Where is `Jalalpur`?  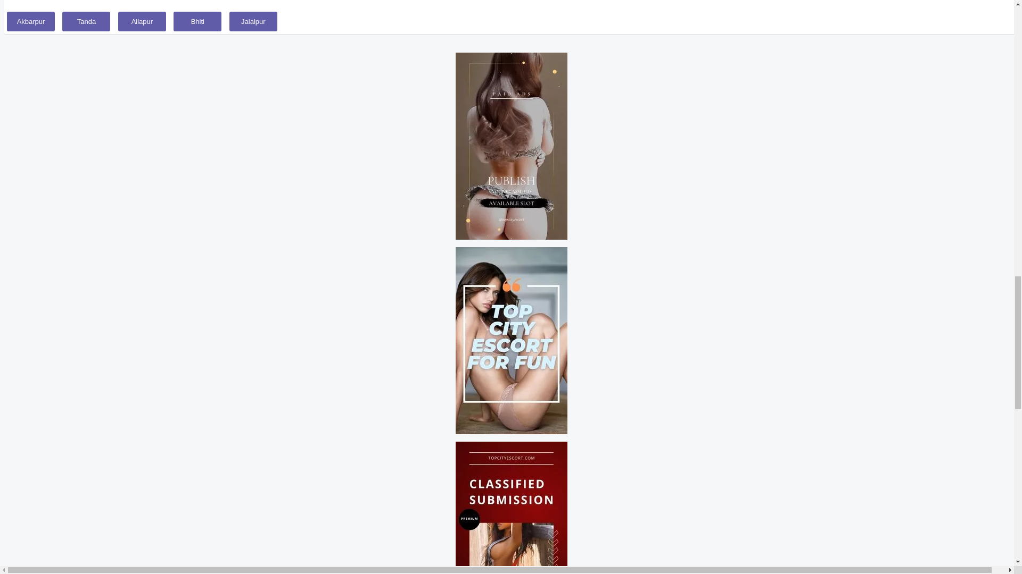 Jalalpur is located at coordinates (253, 21).